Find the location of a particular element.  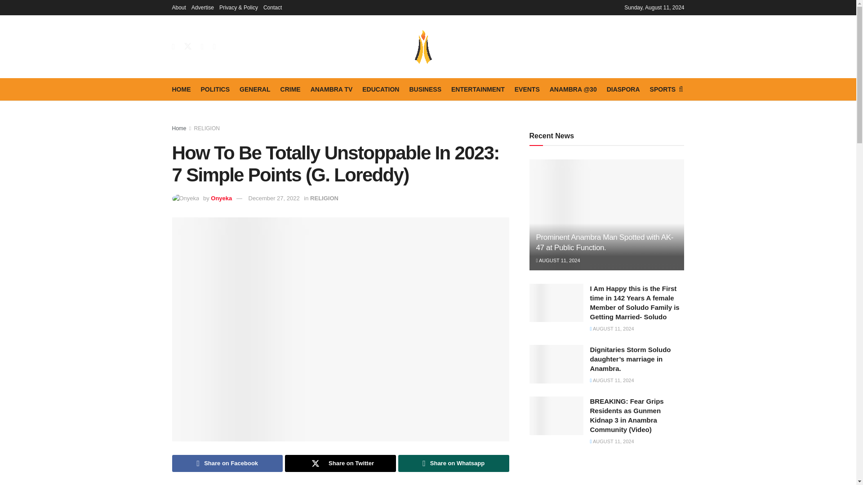

DIASPORA is located at coordinates (623, 89).